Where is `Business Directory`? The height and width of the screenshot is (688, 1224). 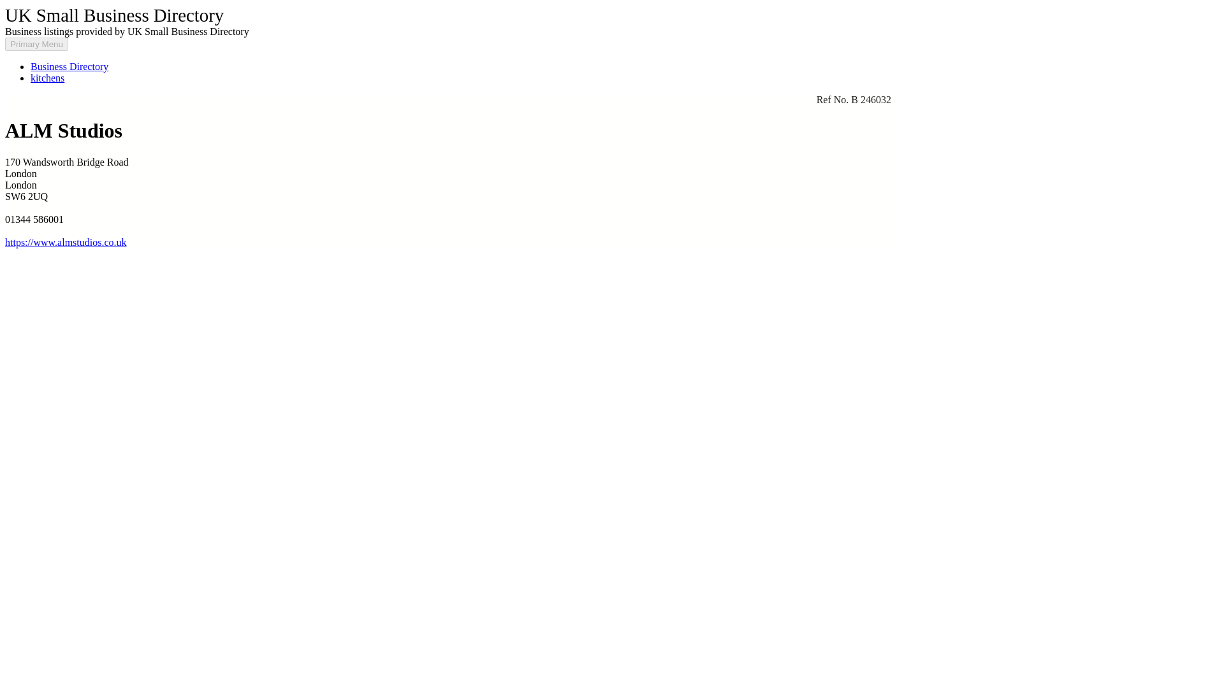 Business Directory is located at coordinates (69, 66).